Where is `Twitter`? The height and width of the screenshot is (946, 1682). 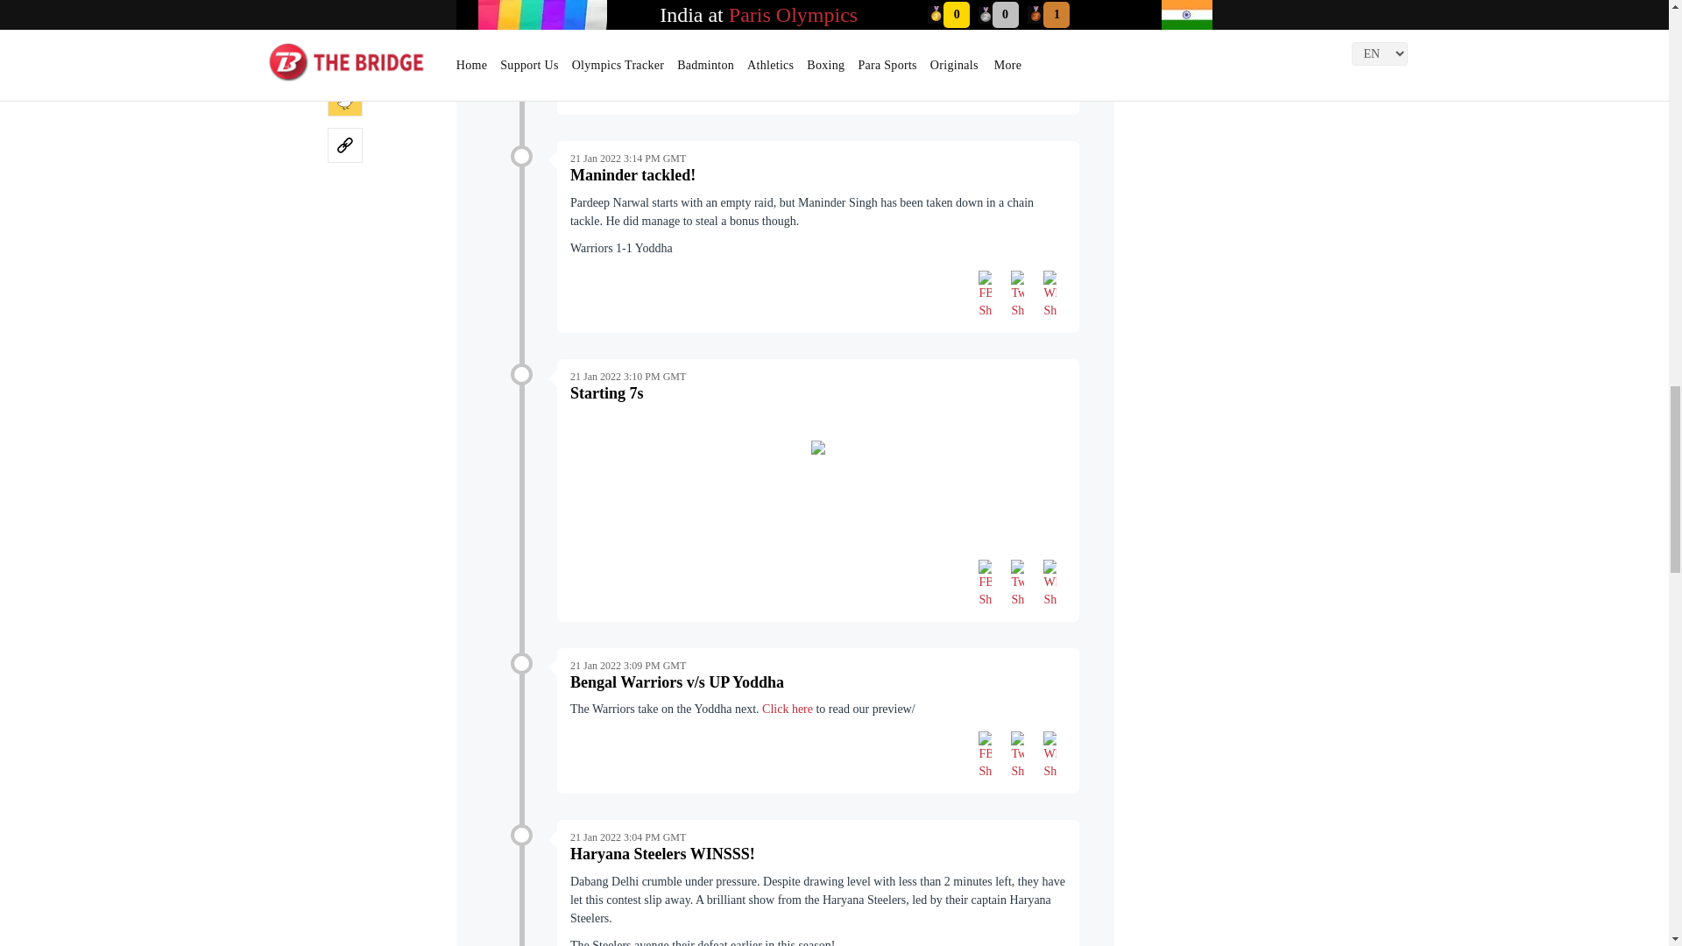 Twitter is located at coordinates (1017, 294).